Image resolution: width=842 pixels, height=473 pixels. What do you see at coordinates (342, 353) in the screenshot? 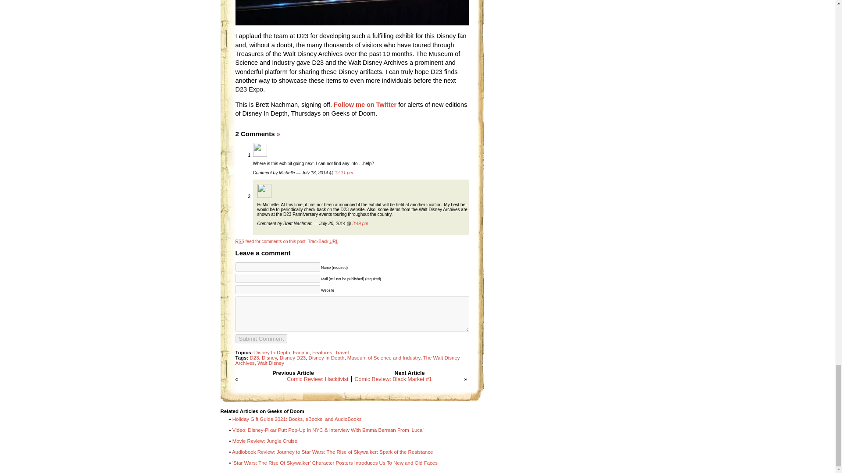
I see `Travel` at bounding box center [342, 353].